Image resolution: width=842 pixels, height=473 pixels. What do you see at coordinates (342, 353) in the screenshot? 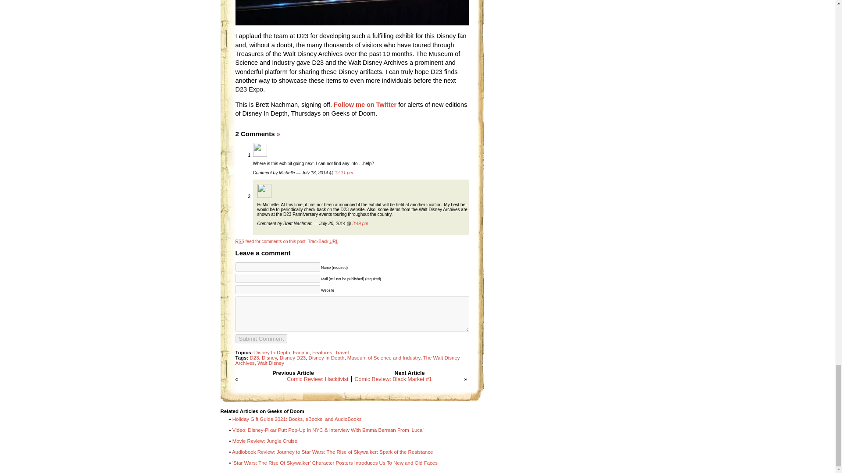
I see `Travel` at bounding box center [342, 353].